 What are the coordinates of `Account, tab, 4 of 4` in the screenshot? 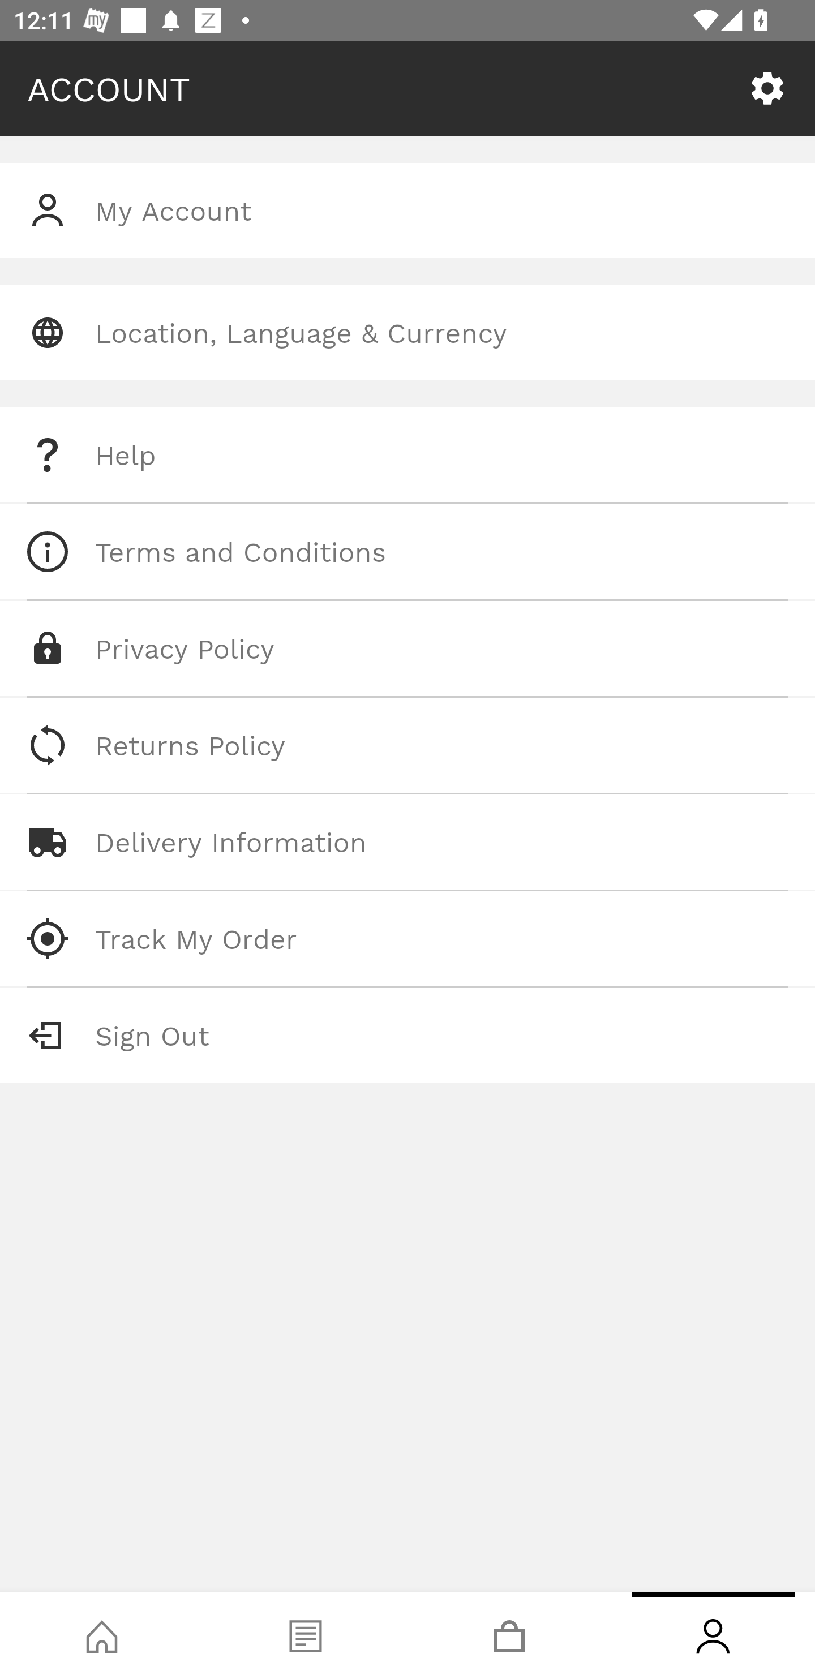 It's located at (713, 1634).